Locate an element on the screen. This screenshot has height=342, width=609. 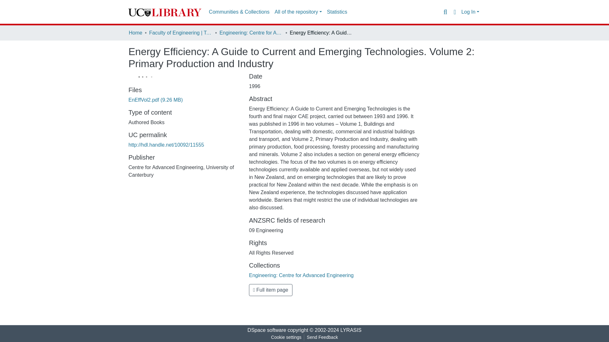
Send Feedback is located at coordinates (322, 337).